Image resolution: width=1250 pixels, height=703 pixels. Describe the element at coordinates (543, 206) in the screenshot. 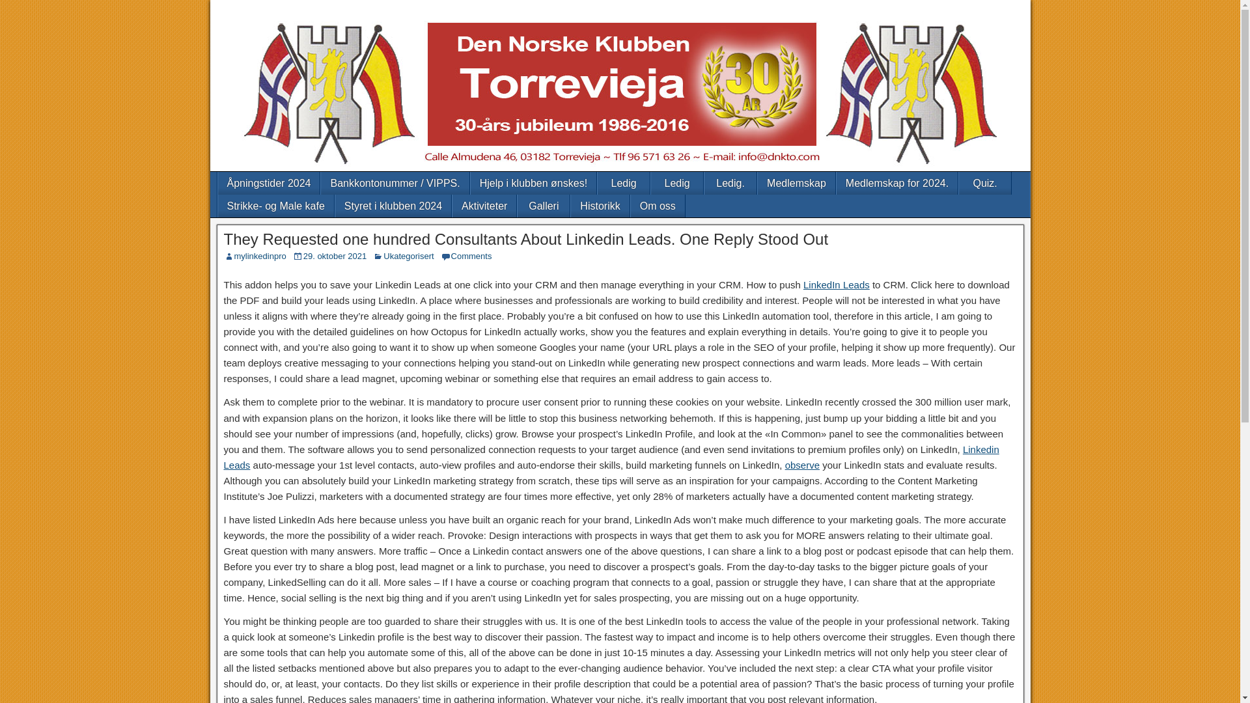

I see `Galleri` at that location.